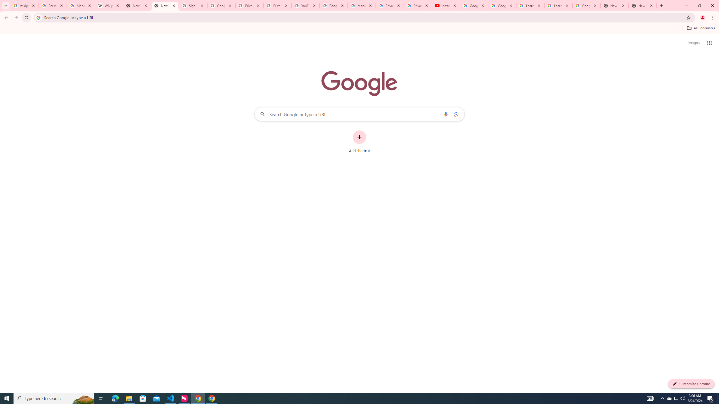 The height and width of the screenshot is (404, 719). Describe the element at coordinates (81, 6) in the screenshot. I see `Manage your Location History - Google Search Help` at that location.